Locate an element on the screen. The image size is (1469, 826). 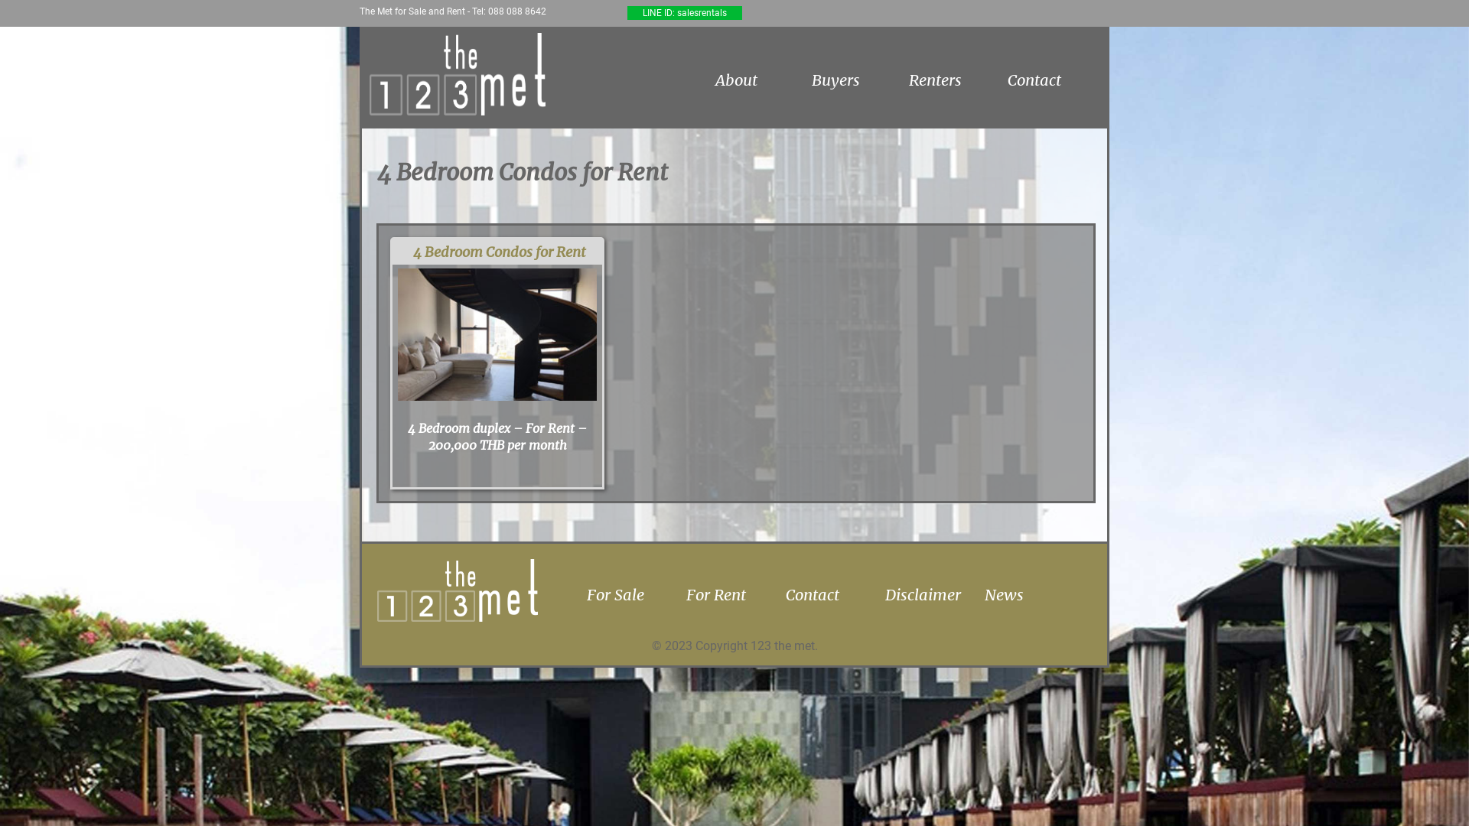
Renters is located at coordinates (935, 80).